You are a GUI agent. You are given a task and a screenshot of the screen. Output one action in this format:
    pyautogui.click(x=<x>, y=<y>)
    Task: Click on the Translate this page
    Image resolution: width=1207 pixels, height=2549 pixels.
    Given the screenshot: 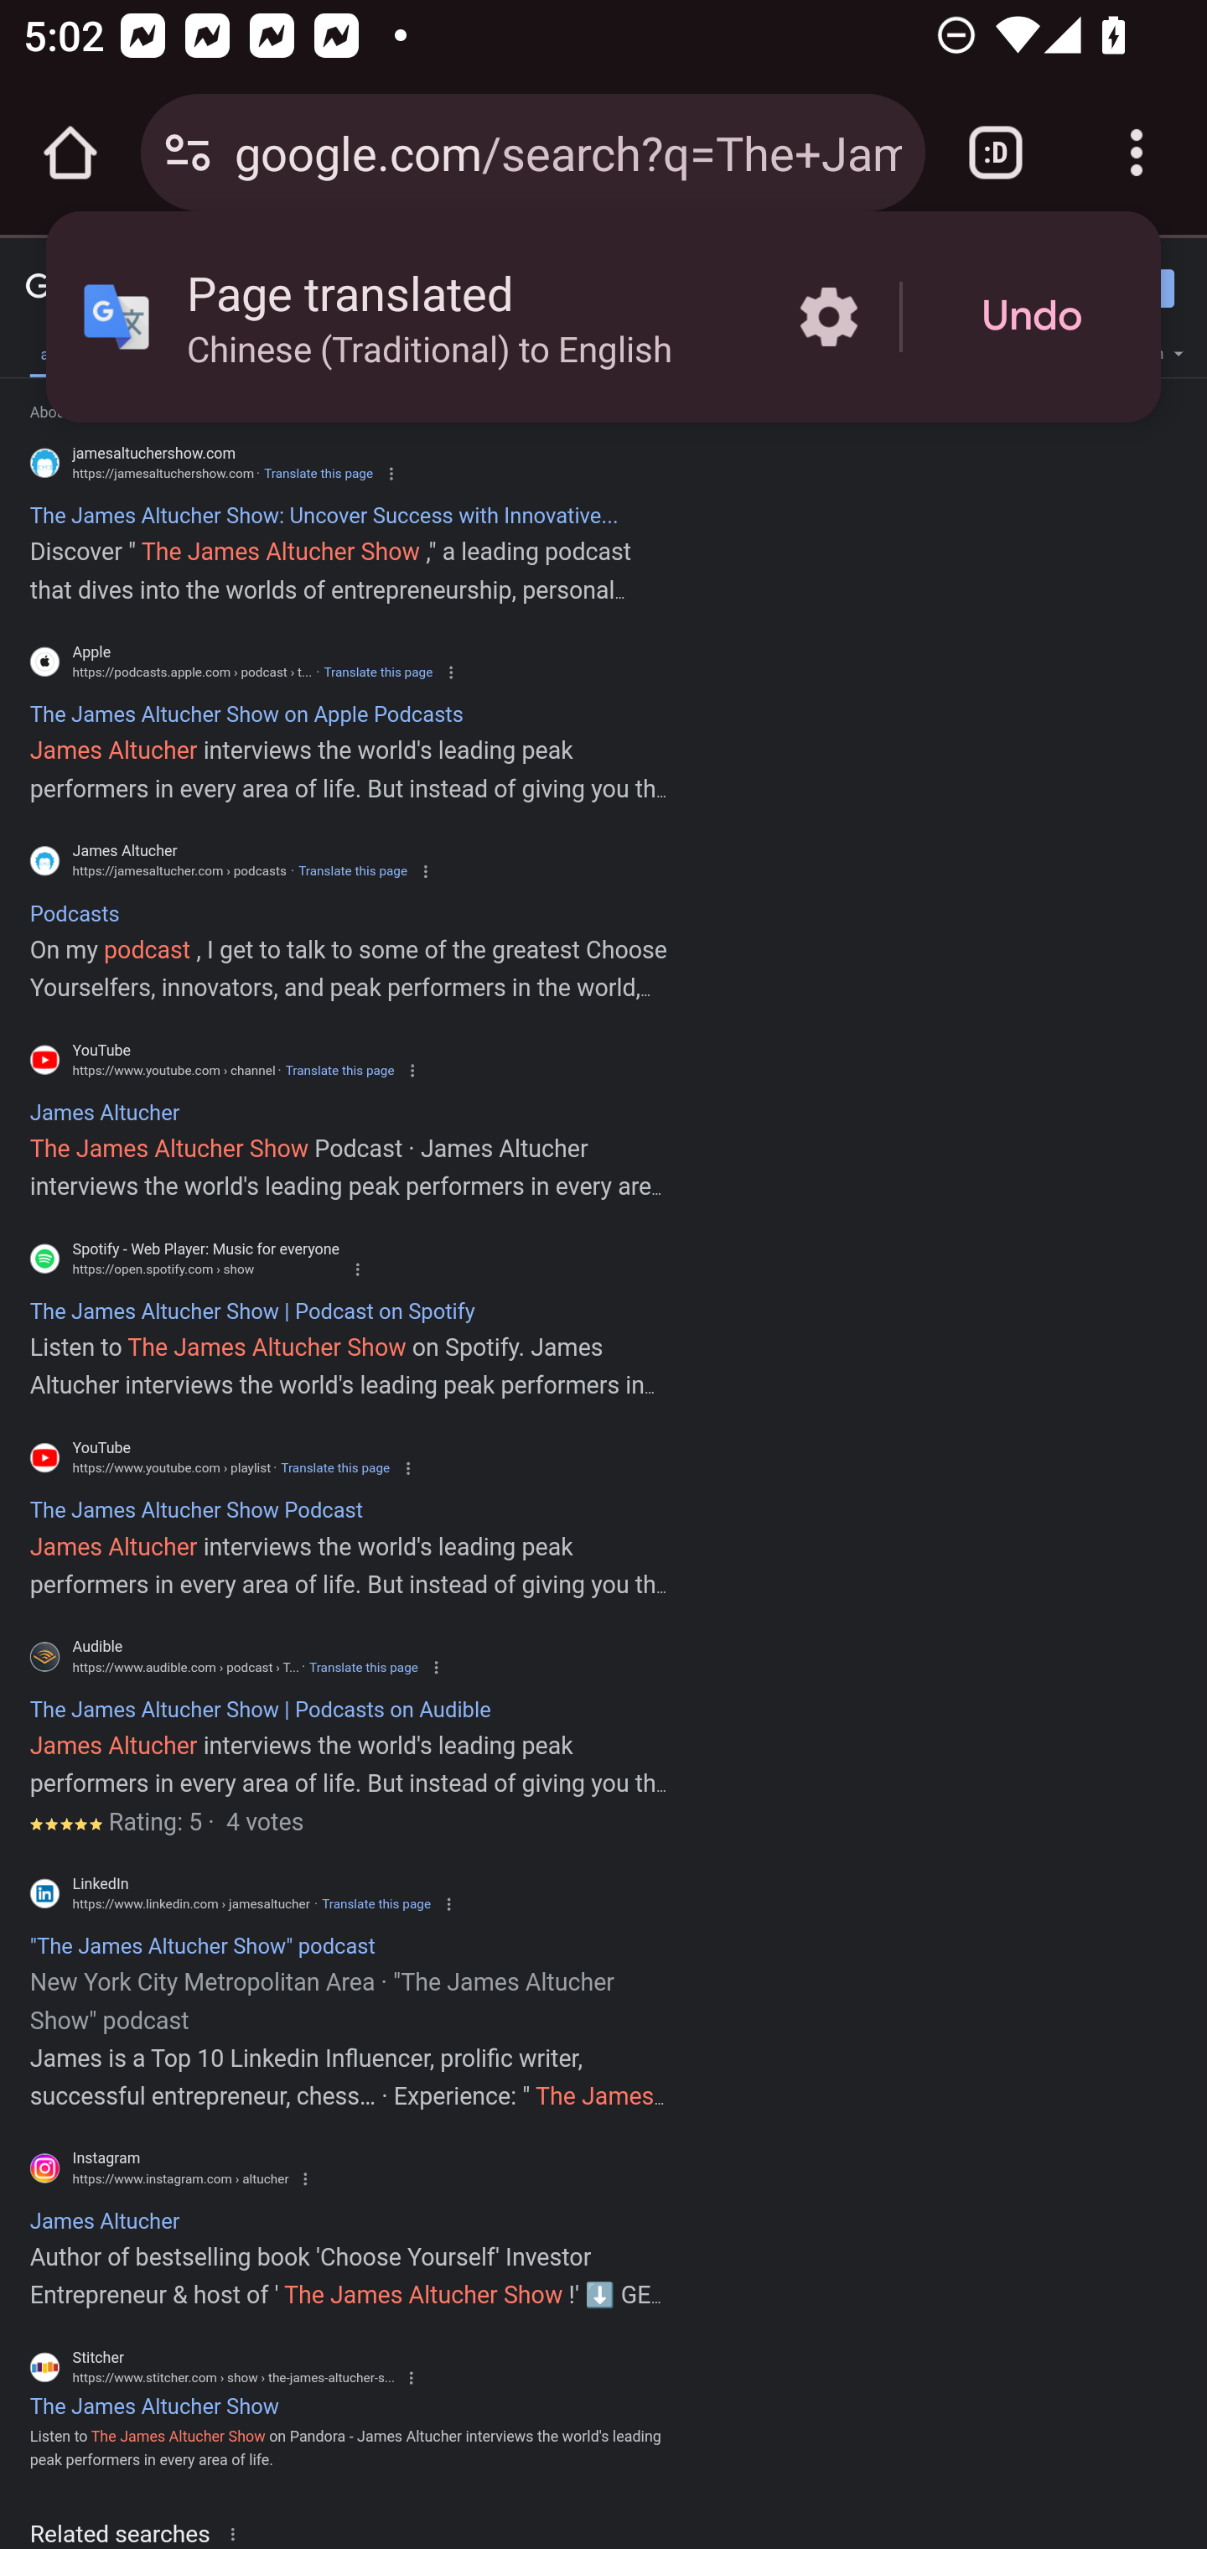 What is the action you would take?
    pyautogui.click(x=339, y=1070)
    